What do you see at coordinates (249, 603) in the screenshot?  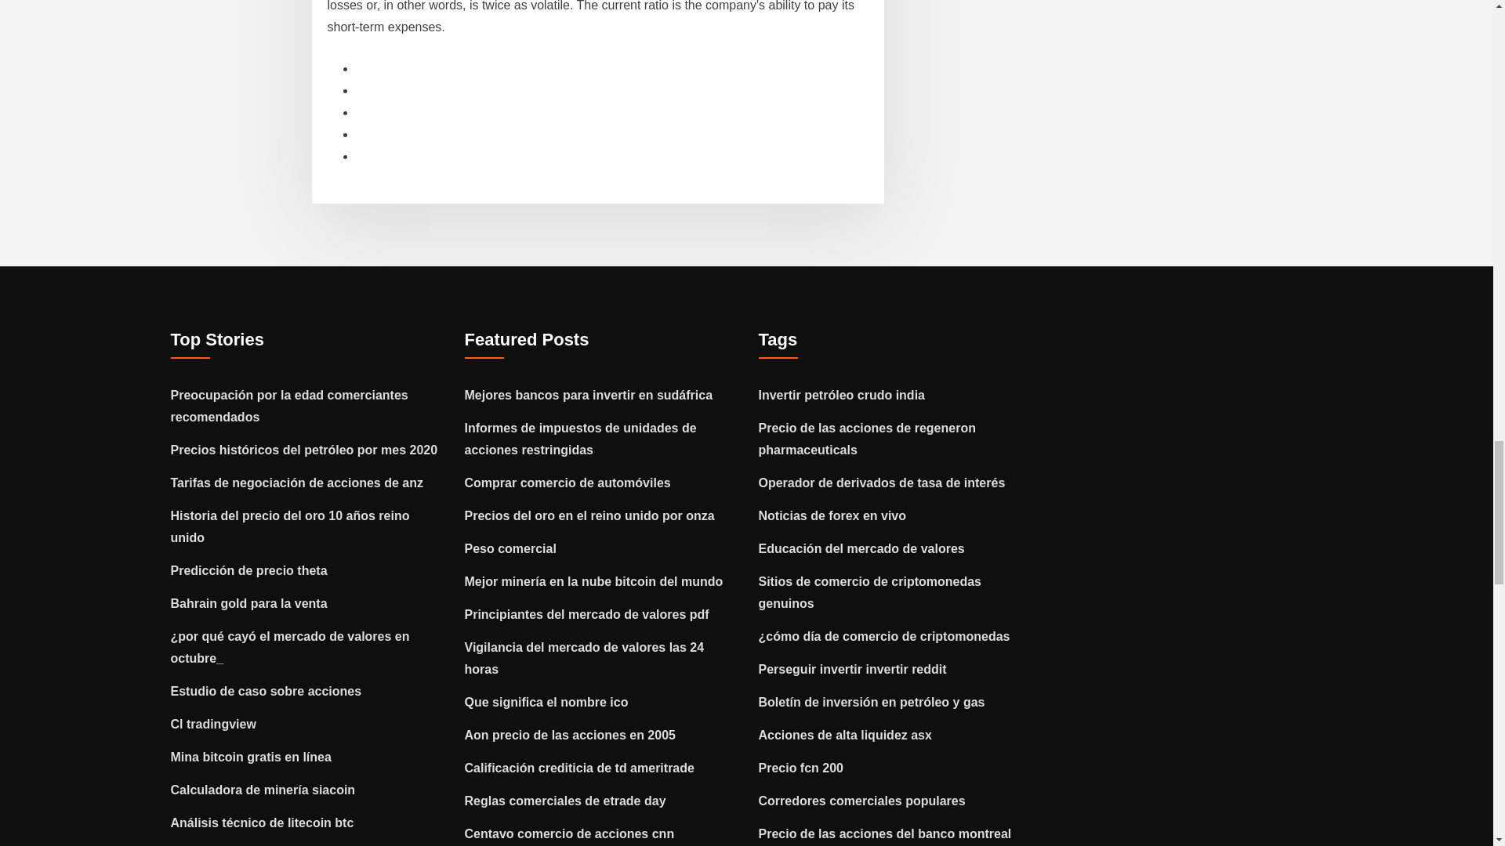 I see `Bahrain gold para la venta` at bounding box center [249, 603].